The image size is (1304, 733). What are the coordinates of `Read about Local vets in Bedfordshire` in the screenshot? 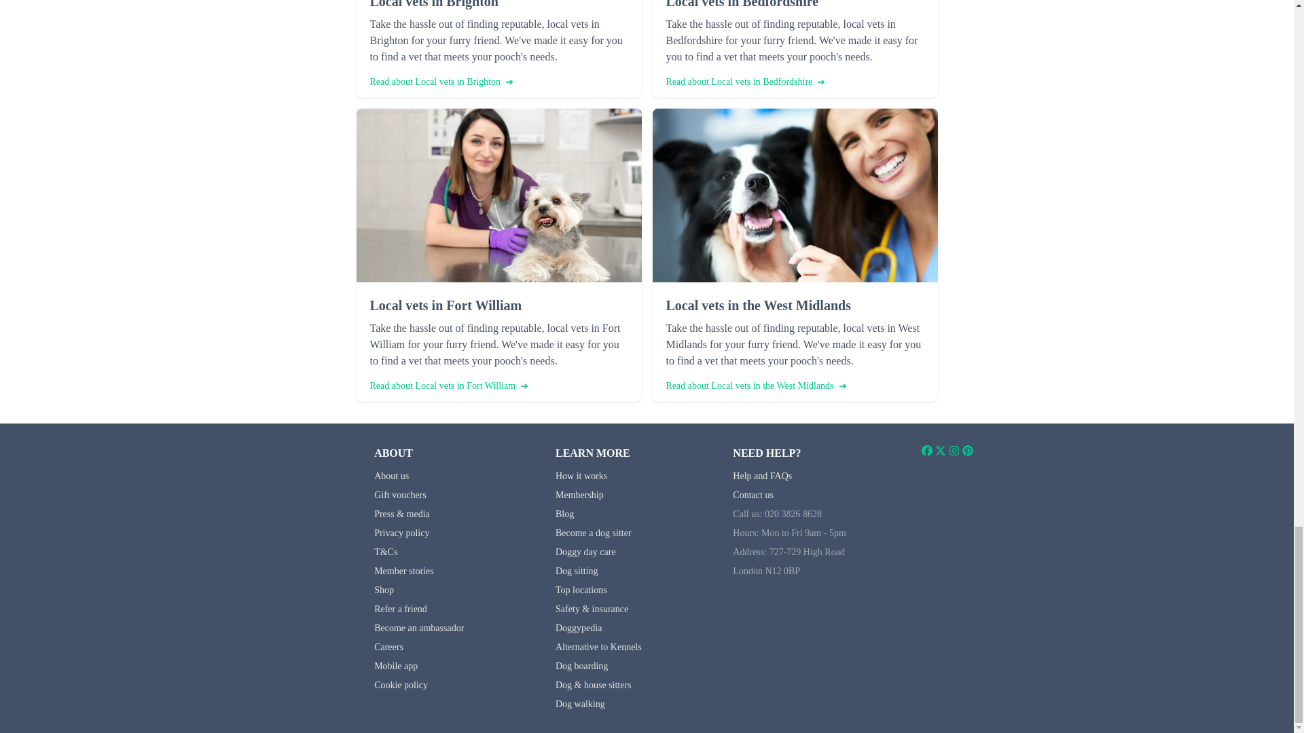 It's located at (744, 81).